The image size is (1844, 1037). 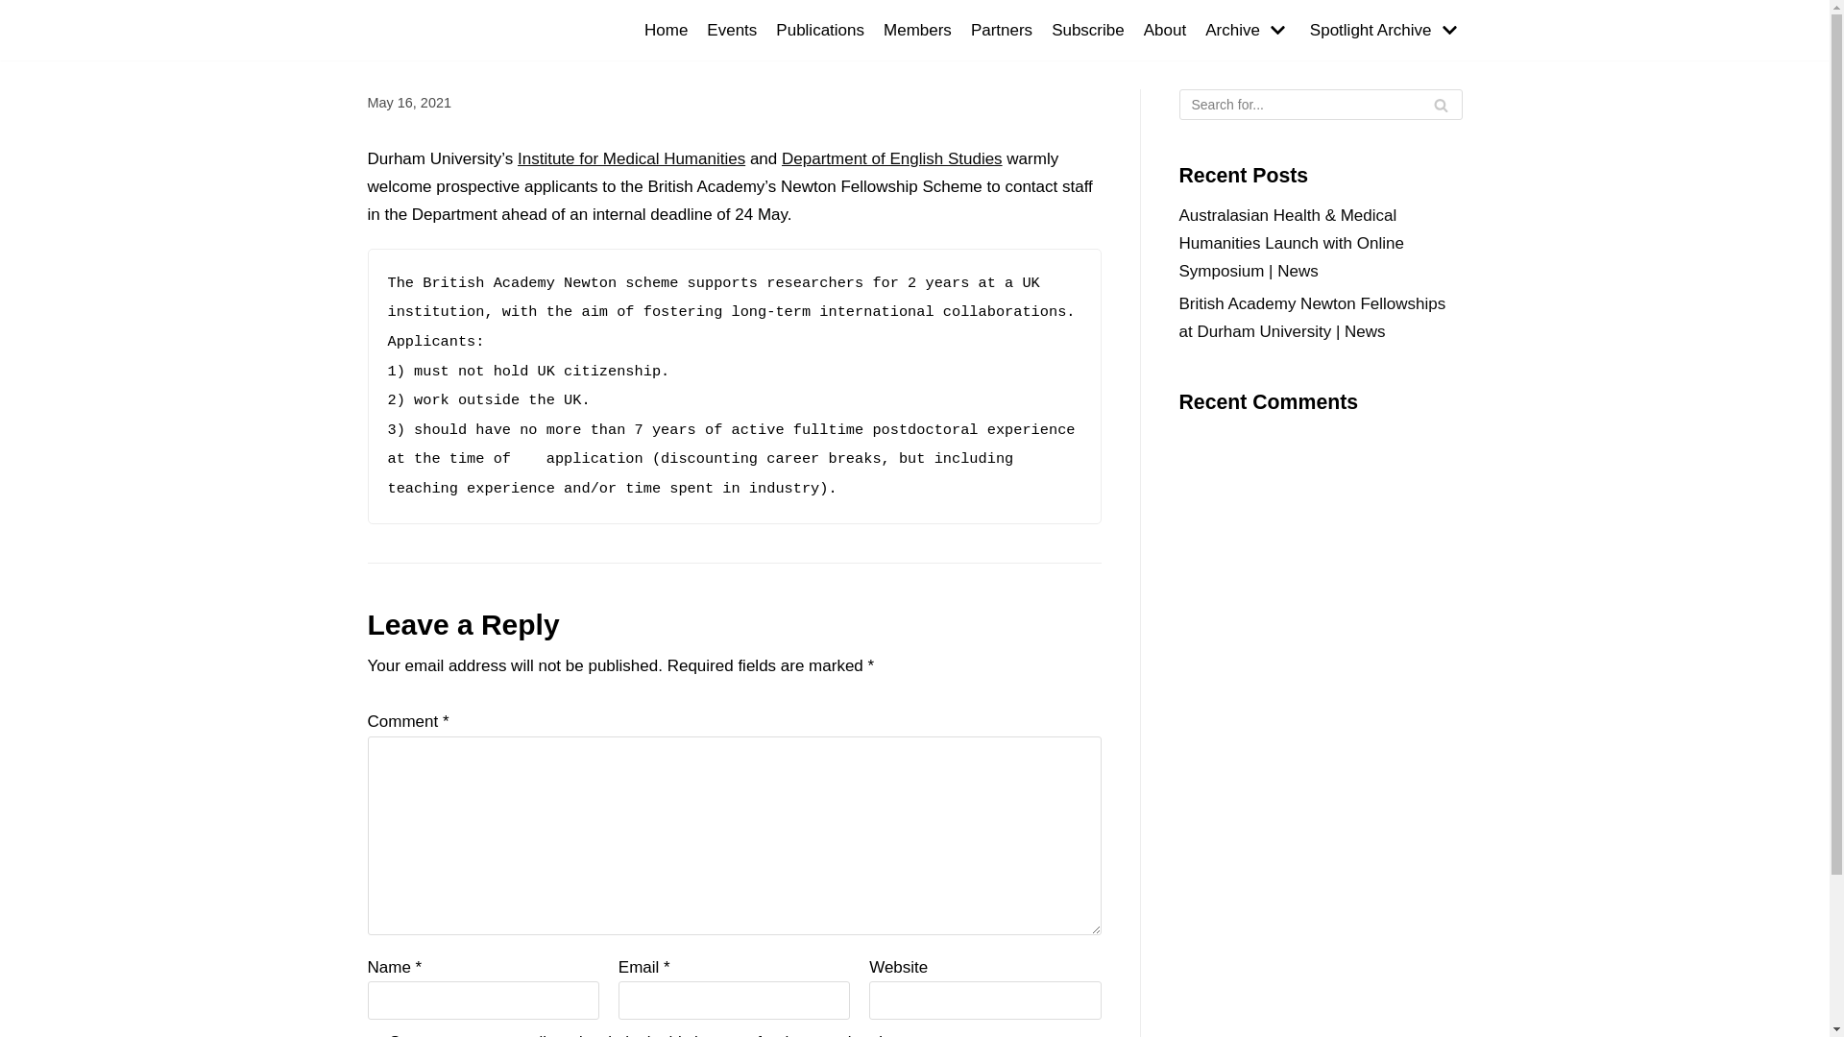 What do you see at coordinates (667, 31) in the screenshot?
I see `Home` at bounding box center [667, 31].